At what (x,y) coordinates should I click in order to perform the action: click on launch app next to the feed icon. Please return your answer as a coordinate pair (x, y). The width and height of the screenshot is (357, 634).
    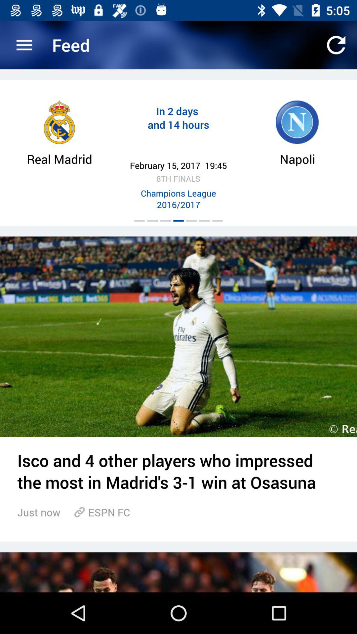
    Looking at the image, I should click on (336, 45).